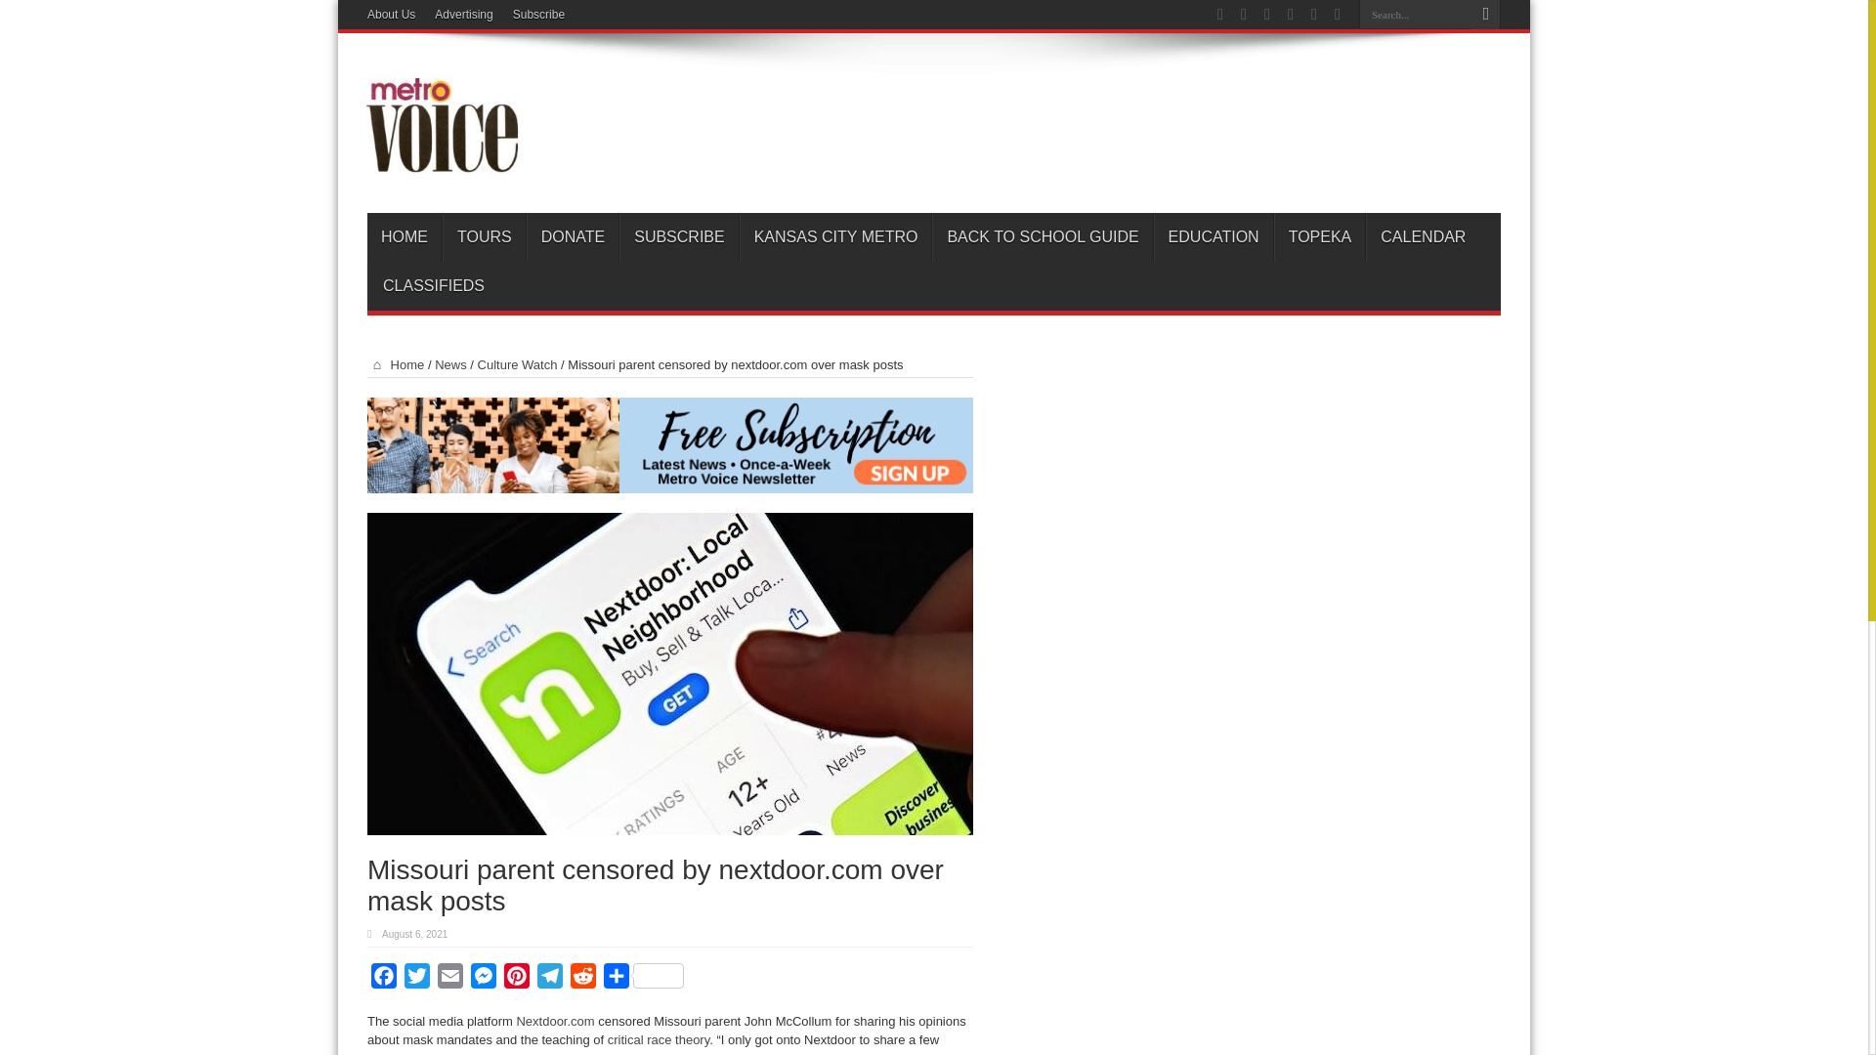 The image size is (1876, 1055). What do you see at coordinates (440, 164) in the screenshot?
I see `Metro Voice News` at bounding box center [440, 164].